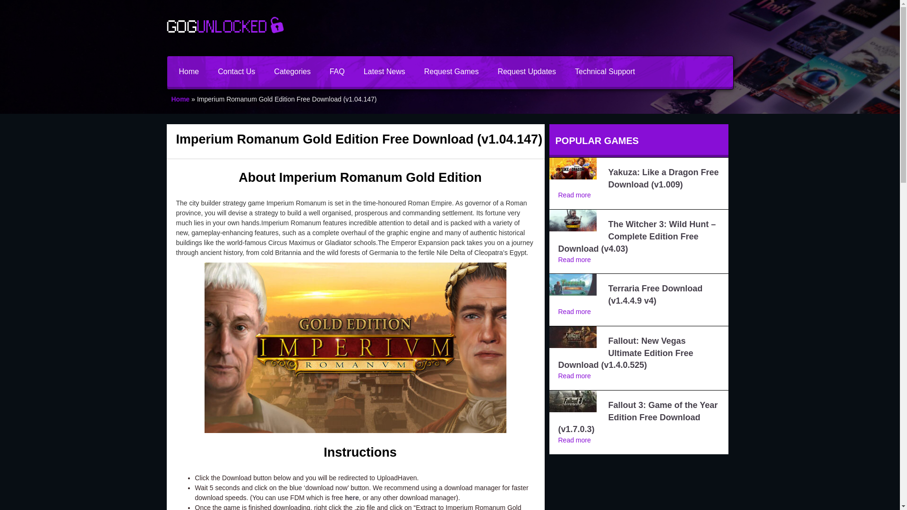 Image resolution: width=907 pixels, height=510 pixels. Describe the element at coordinates (605, 71) in the screenshot. I see `Technical Support` at that location.